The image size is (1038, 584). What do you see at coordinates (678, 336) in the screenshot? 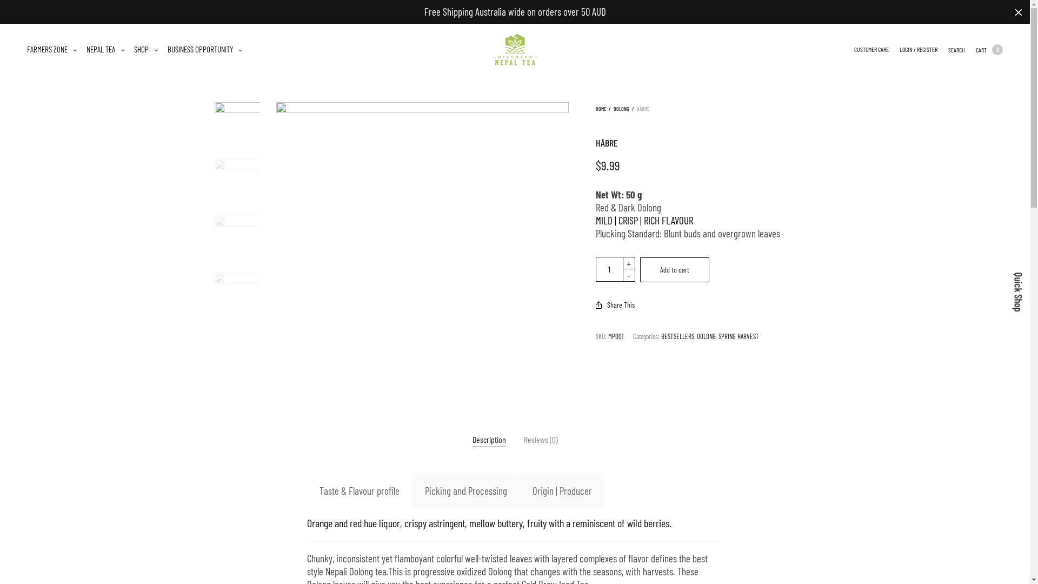
I see `BESTSELLERS` at bounding box center [678, 336].